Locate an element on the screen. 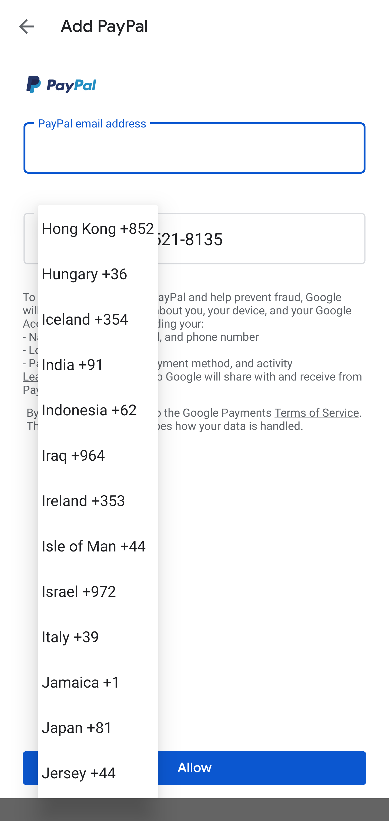  Italy +39 is located at coordinates (98, 636).